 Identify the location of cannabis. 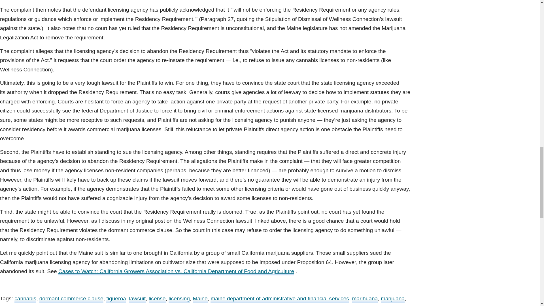
(25, 299).